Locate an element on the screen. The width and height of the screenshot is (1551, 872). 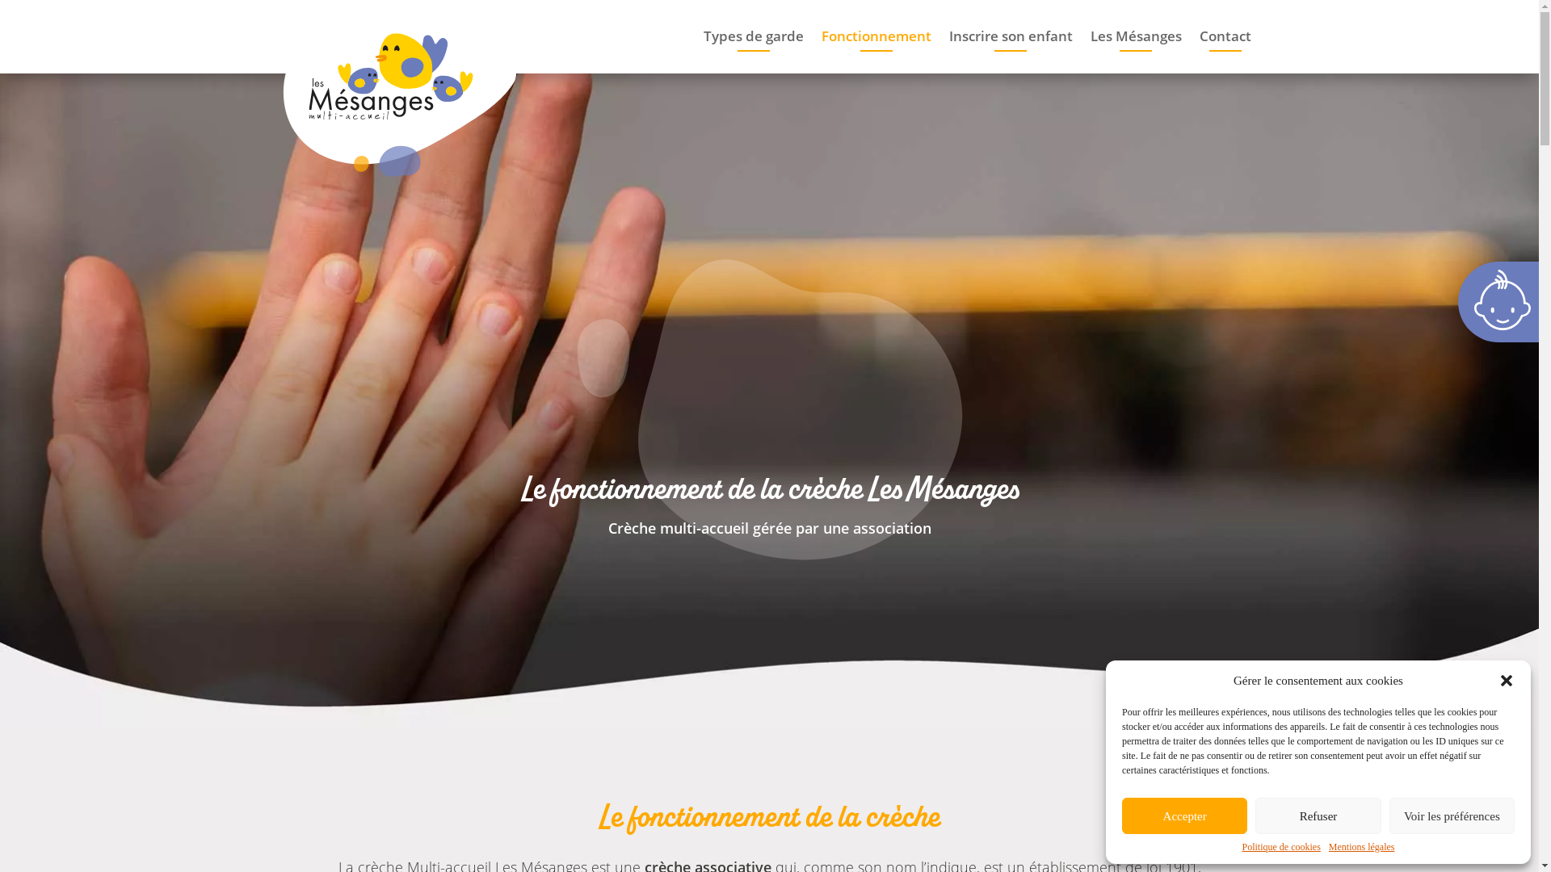
Accepter is located at coordinates (1184, 815).